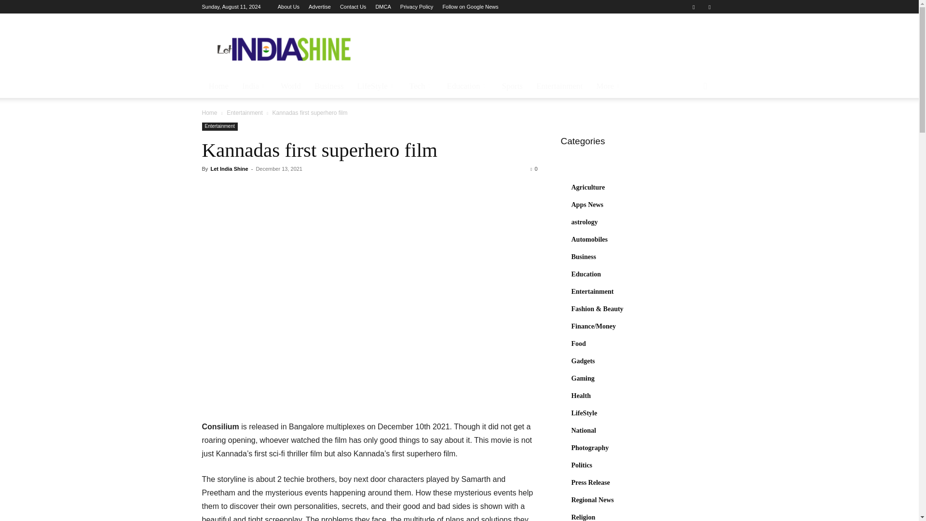  What do you see at coordinates (417, 7) in the screenshot?
I see `Privacy Policy` at bounding box center [417, 7].